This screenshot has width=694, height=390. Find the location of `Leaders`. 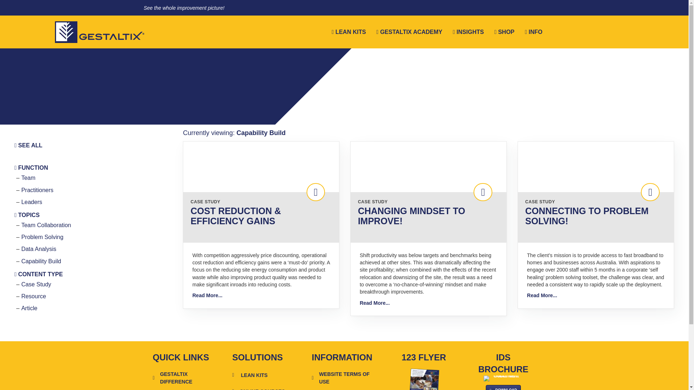

Leaders is located at coordinates (32, 202).